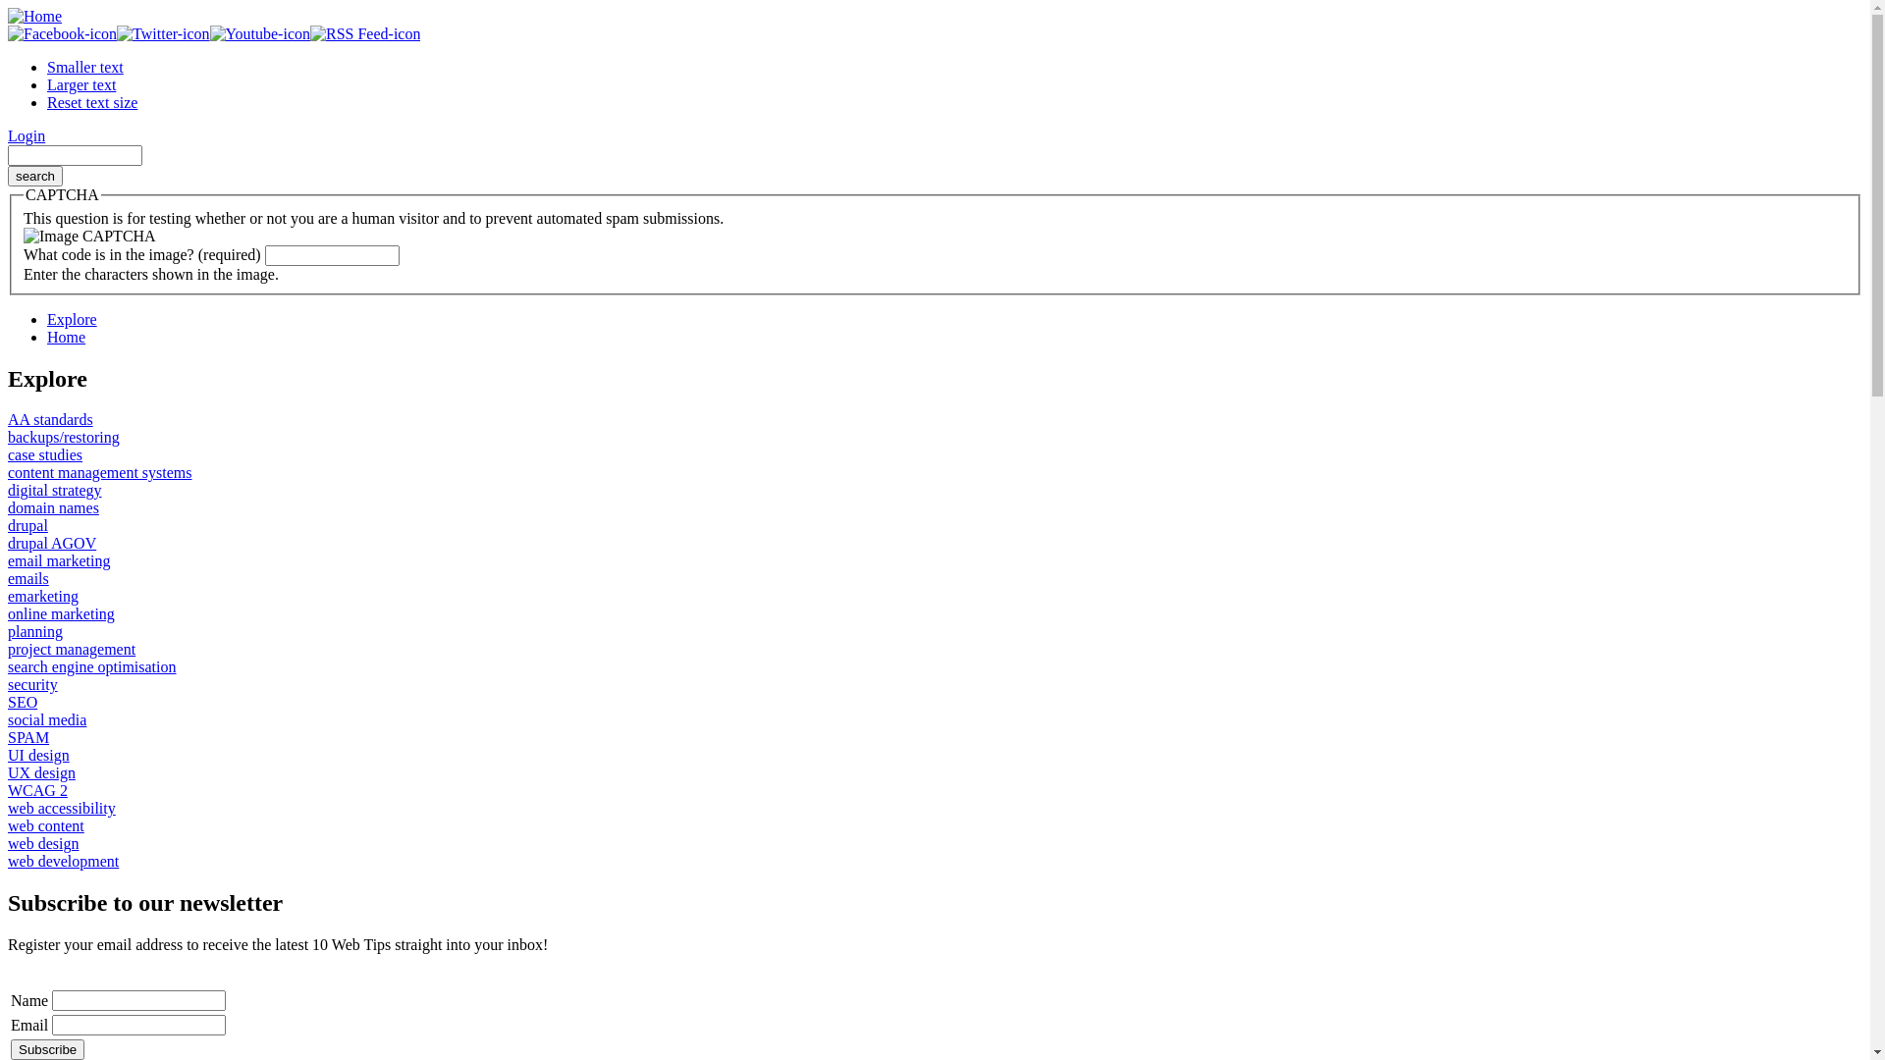  What do you see at coordinates (62, 809) in the screenshot?
I see `web accessibility` at bounding box center [62, 809].